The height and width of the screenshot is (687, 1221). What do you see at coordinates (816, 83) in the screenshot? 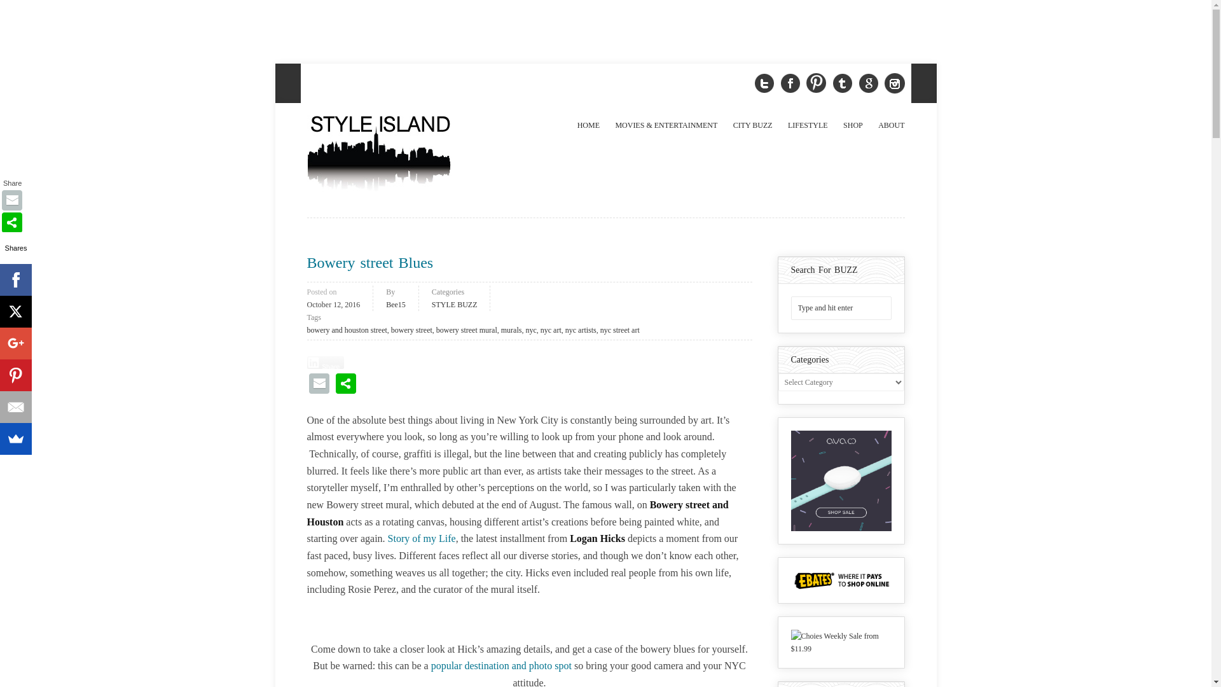
I see `pinterest` at bounding box center [816, 83].